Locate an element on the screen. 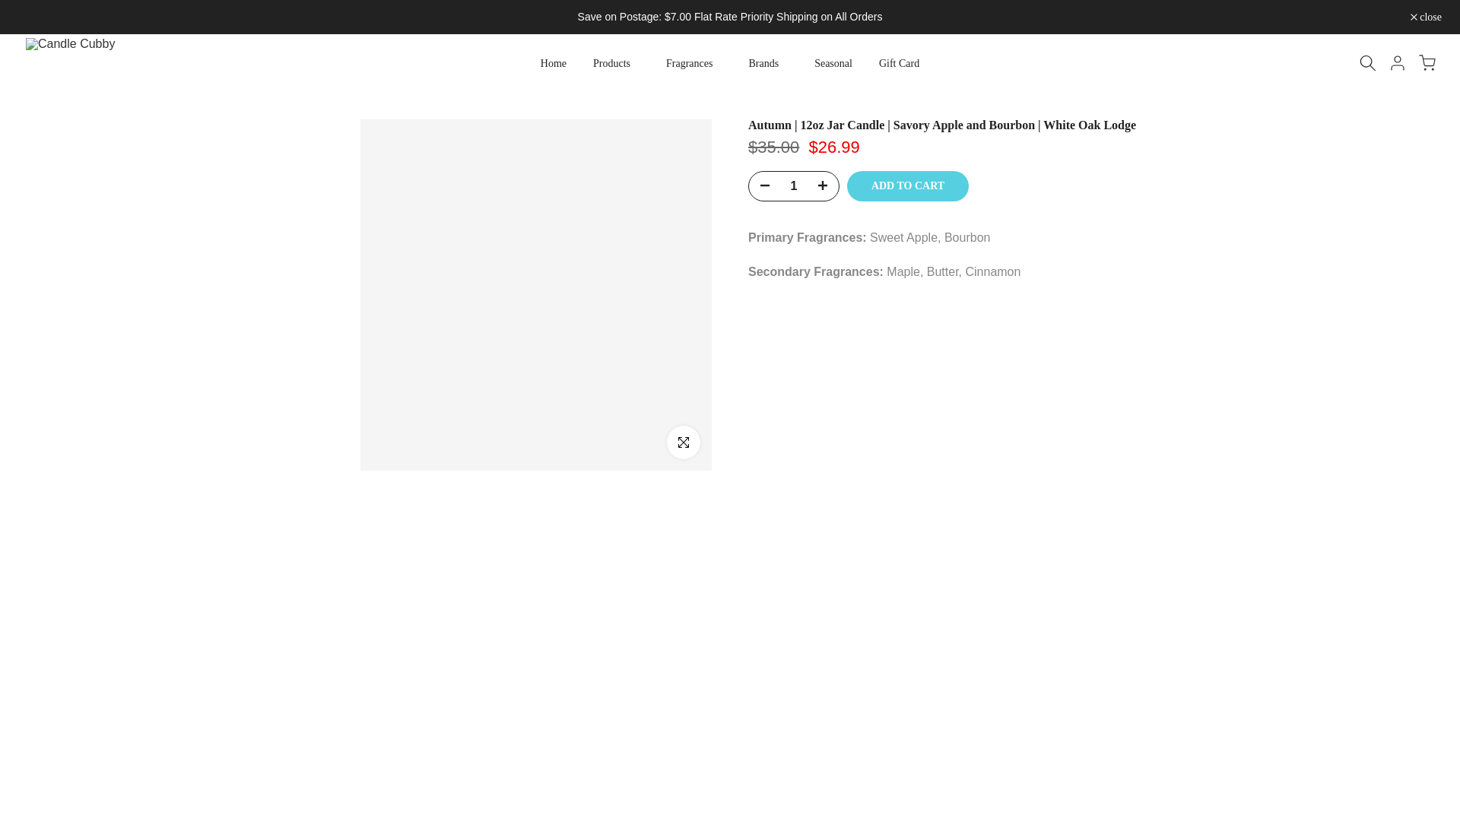 Image resolution: width=1460 pixels, height=821 pixels. Gift Card is located at coordinates (899, 64).